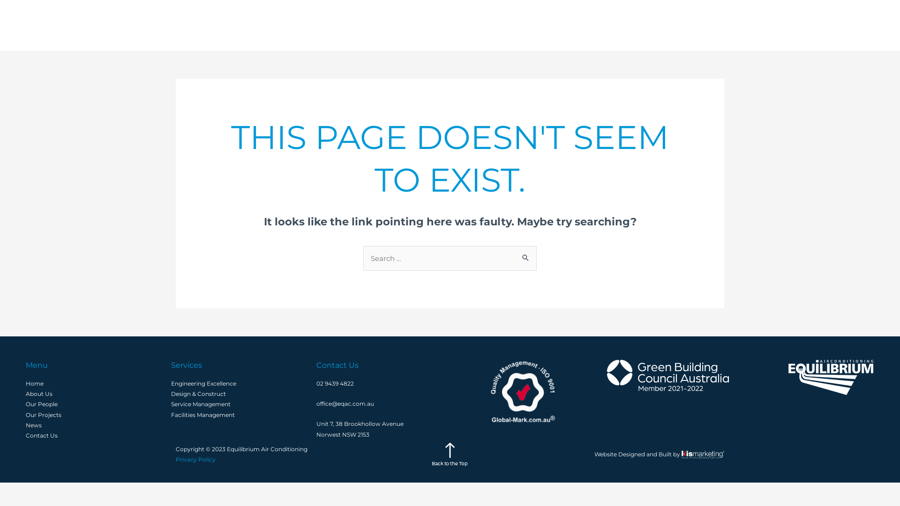 This screenshot has width=900, height=506. Describe the element at coordinates (643, 25) in the screenshot. I see `About Us` at that location.